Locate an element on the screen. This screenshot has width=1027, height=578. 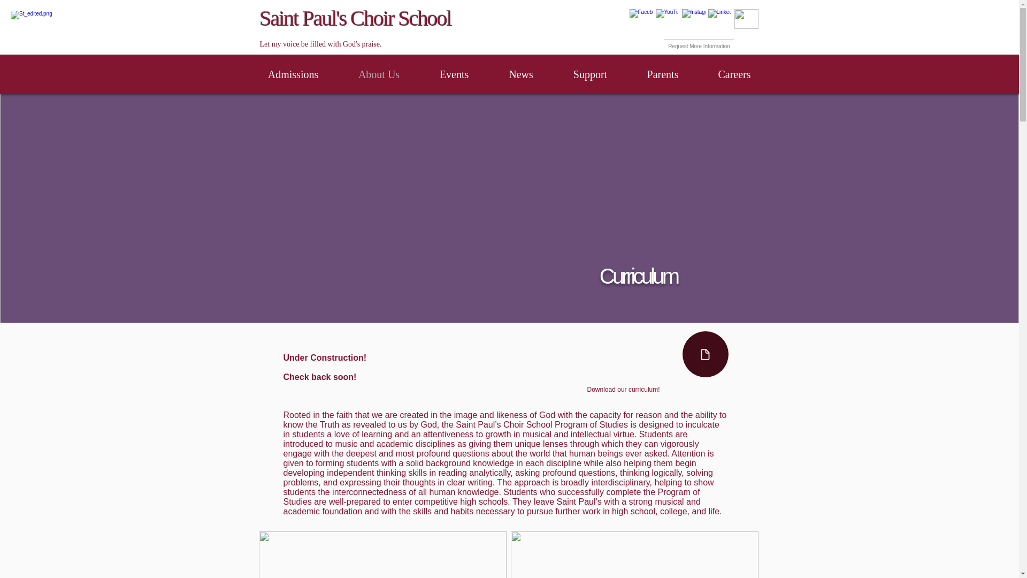
Parents is located at coordinates (662, 74).